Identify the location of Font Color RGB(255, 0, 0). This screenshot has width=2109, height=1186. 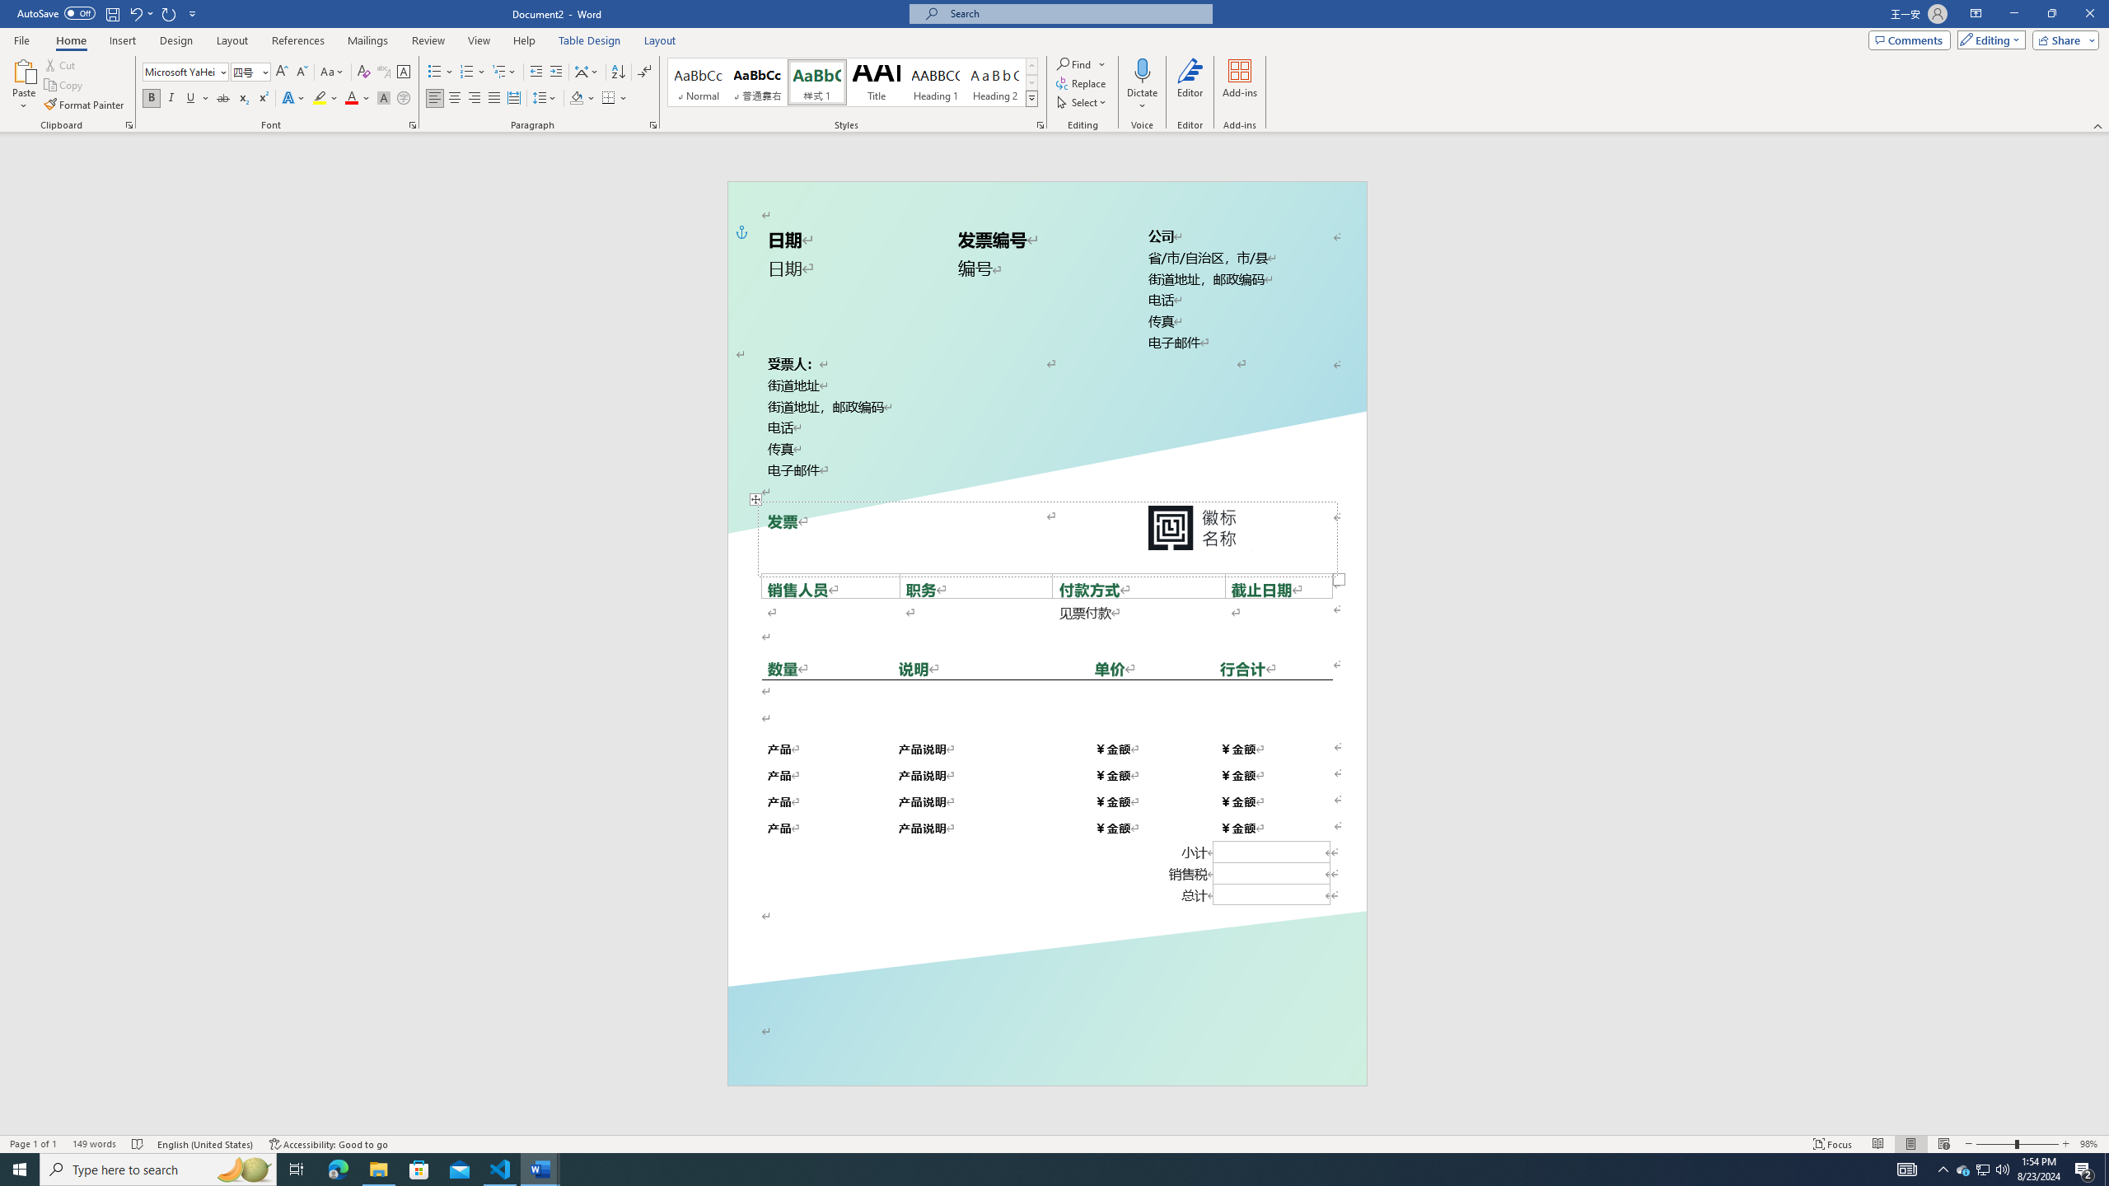
(351, 99).